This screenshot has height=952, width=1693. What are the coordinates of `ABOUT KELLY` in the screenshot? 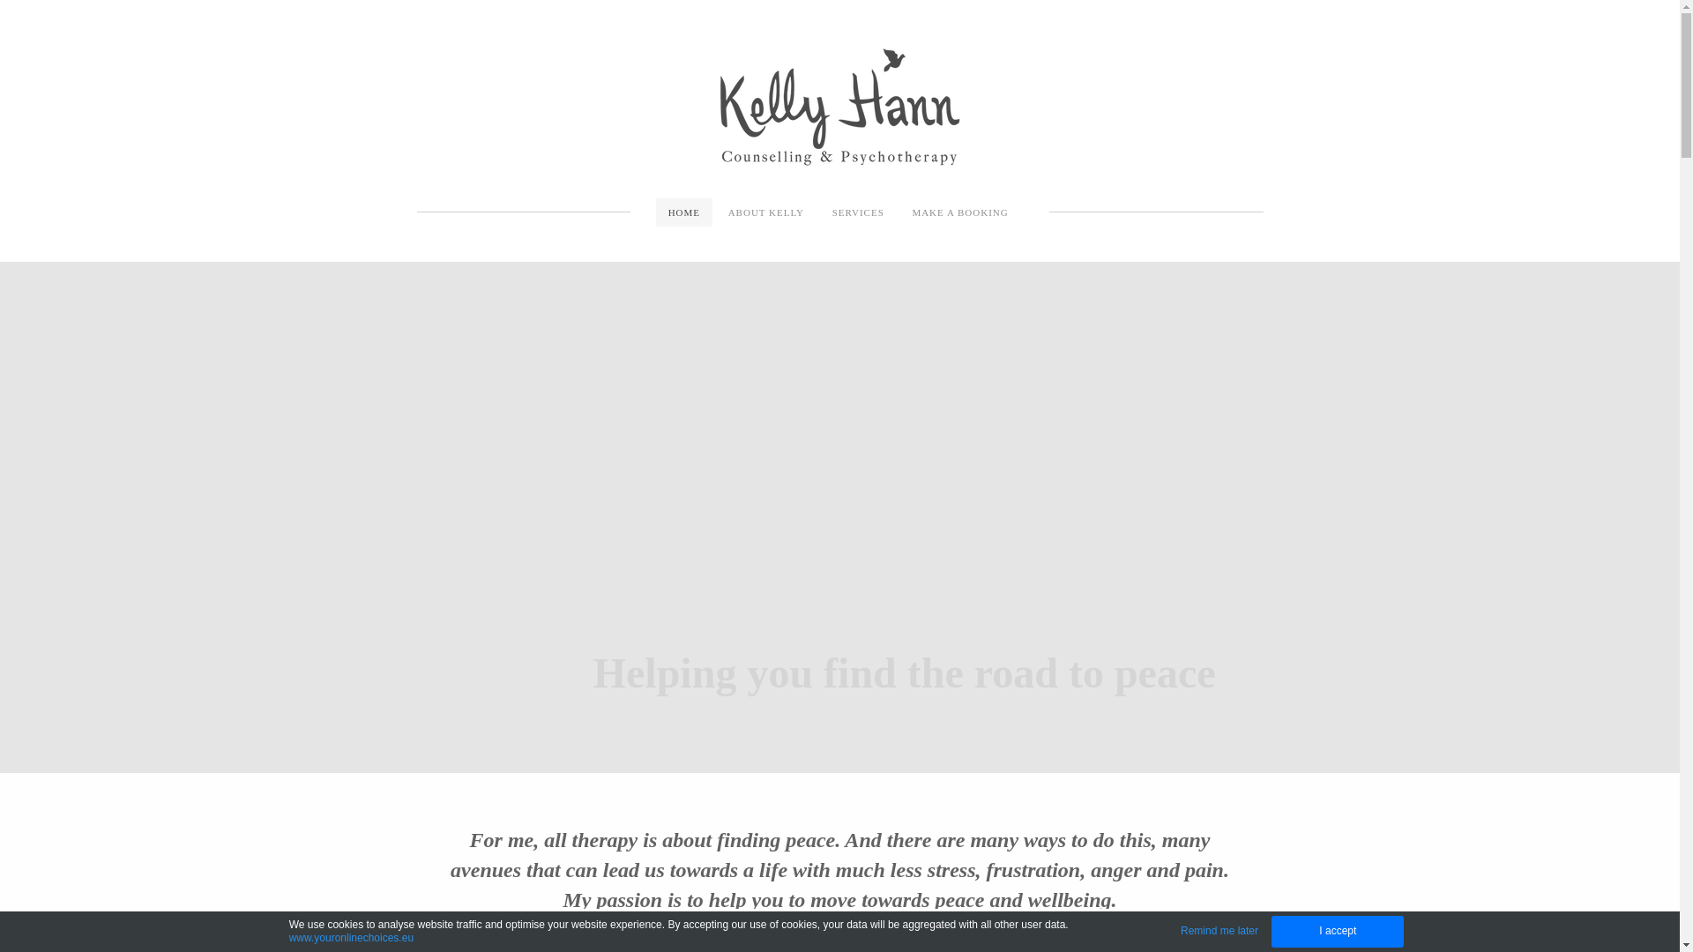 It's located at (766, 212).